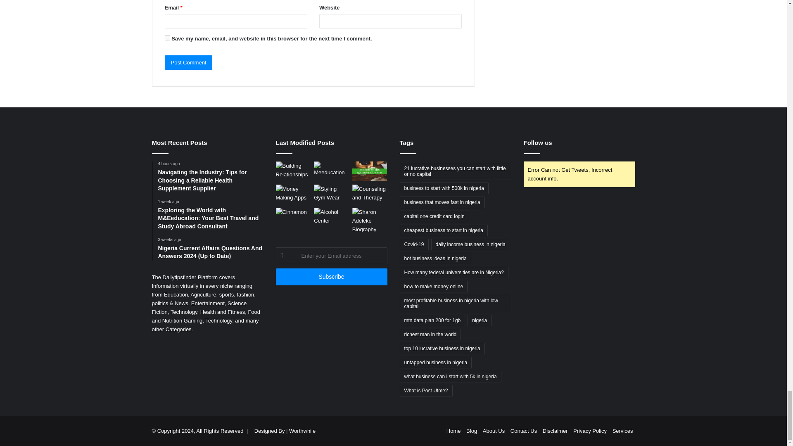 The height and width of the screenshot is (446, 793). What do you see at coordinates (188, 62) in the screenshot?
I see `Post Comment` at bounding box center [188, 62].